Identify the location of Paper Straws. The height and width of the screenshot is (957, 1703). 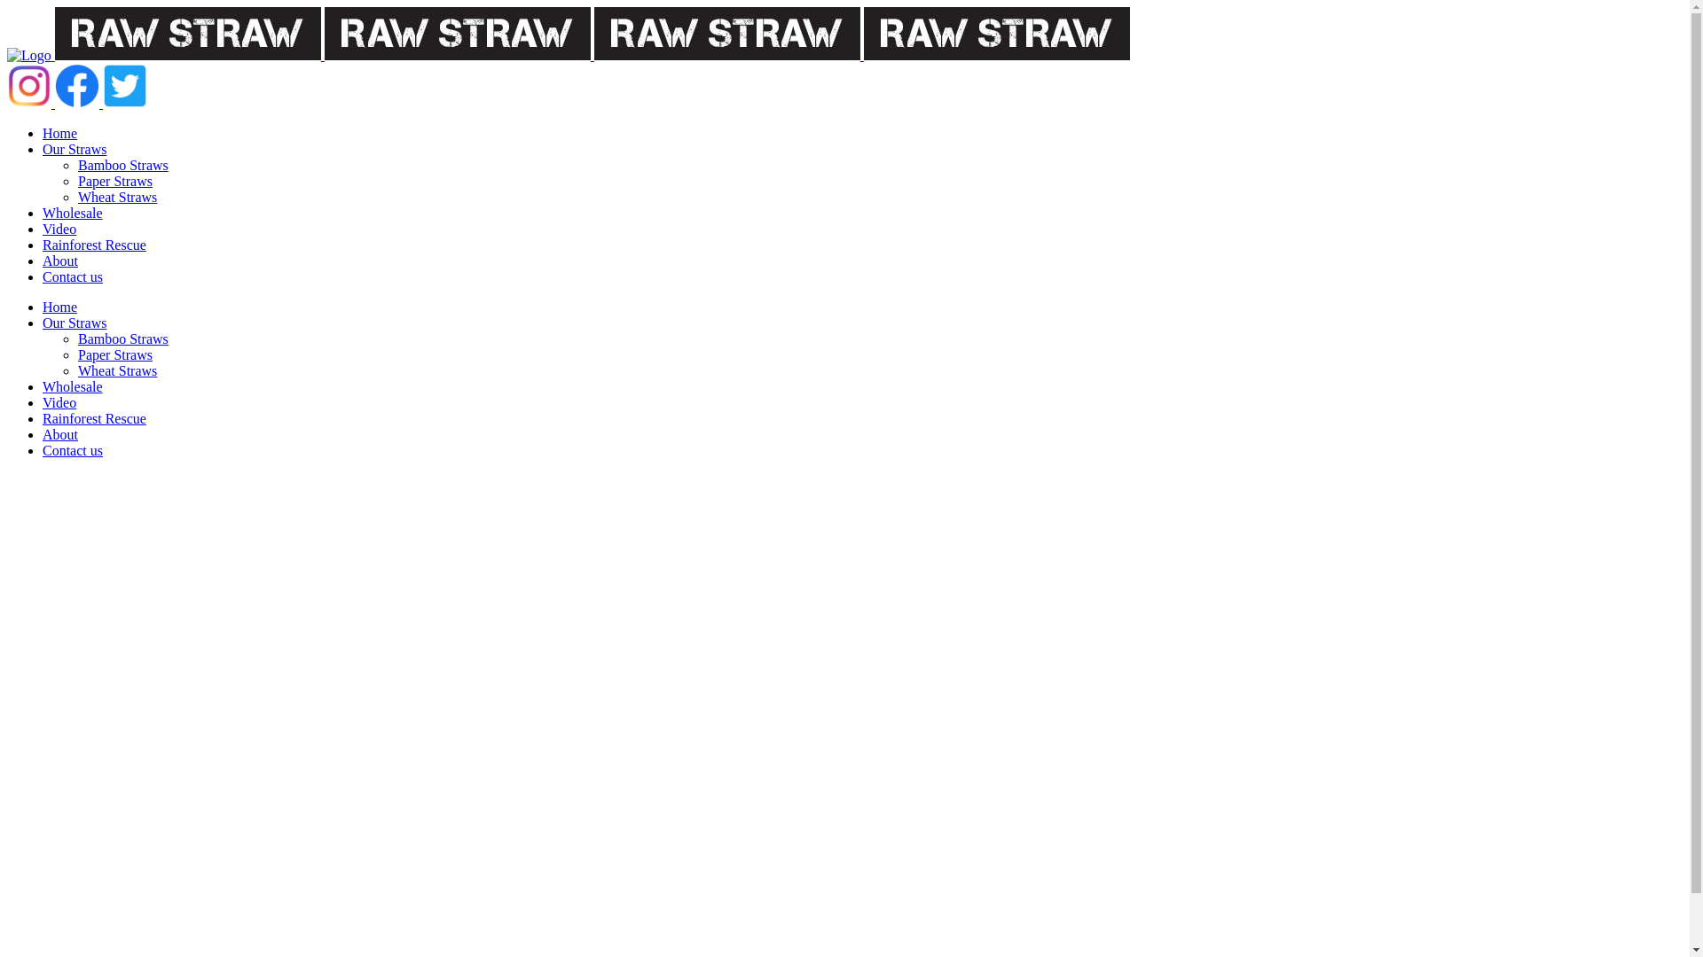
(115, 181).